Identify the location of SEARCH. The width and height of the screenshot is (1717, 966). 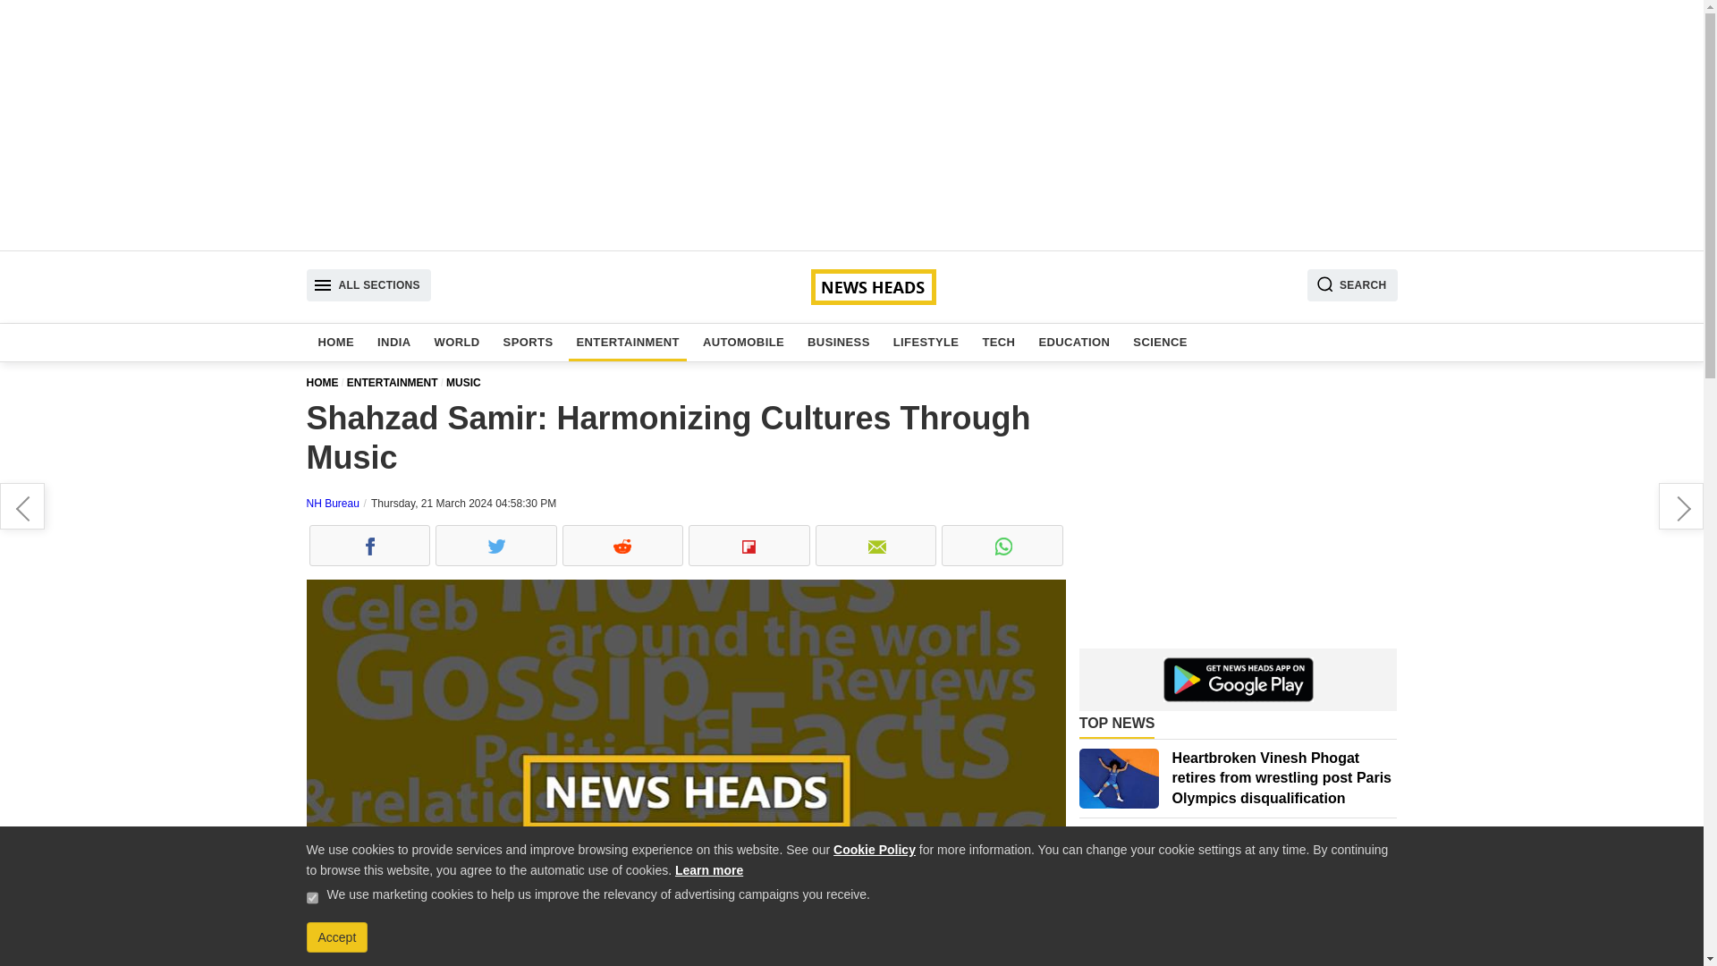
(1352, 284).